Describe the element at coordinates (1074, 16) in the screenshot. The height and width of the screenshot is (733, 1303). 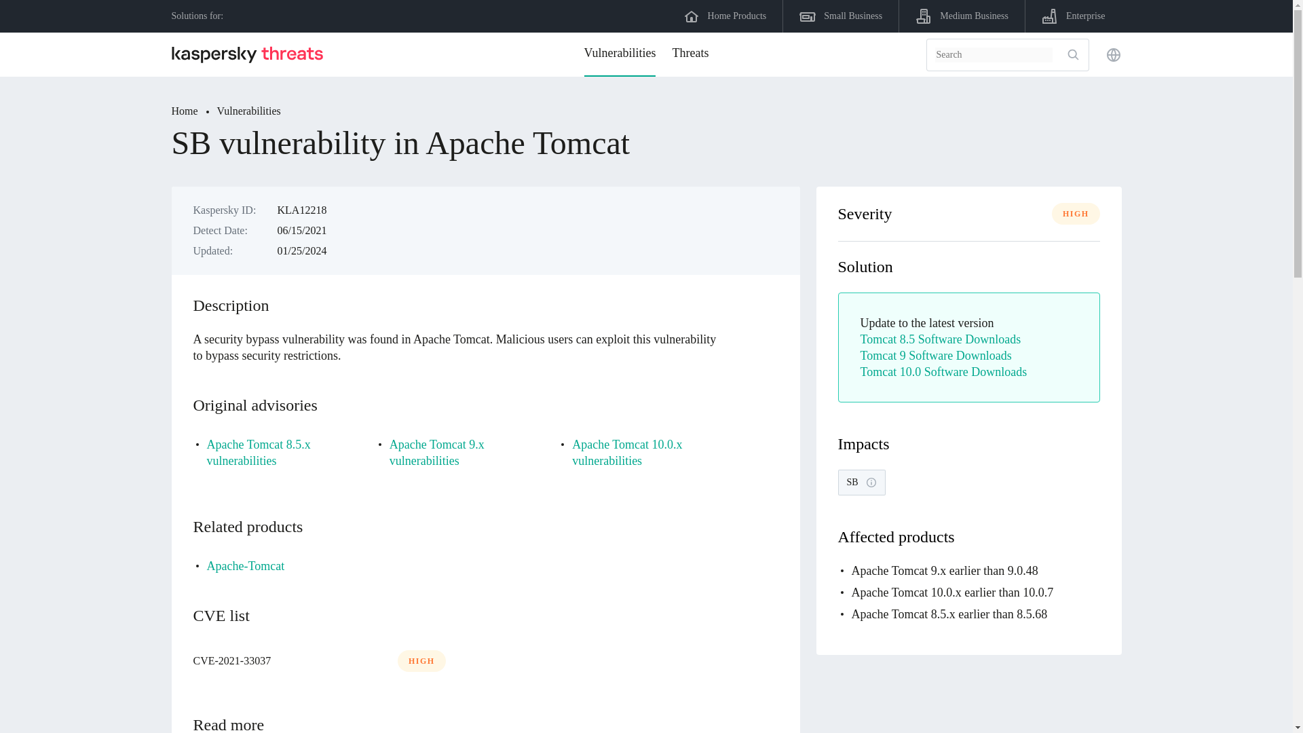
I see `Enterprise` at that location.